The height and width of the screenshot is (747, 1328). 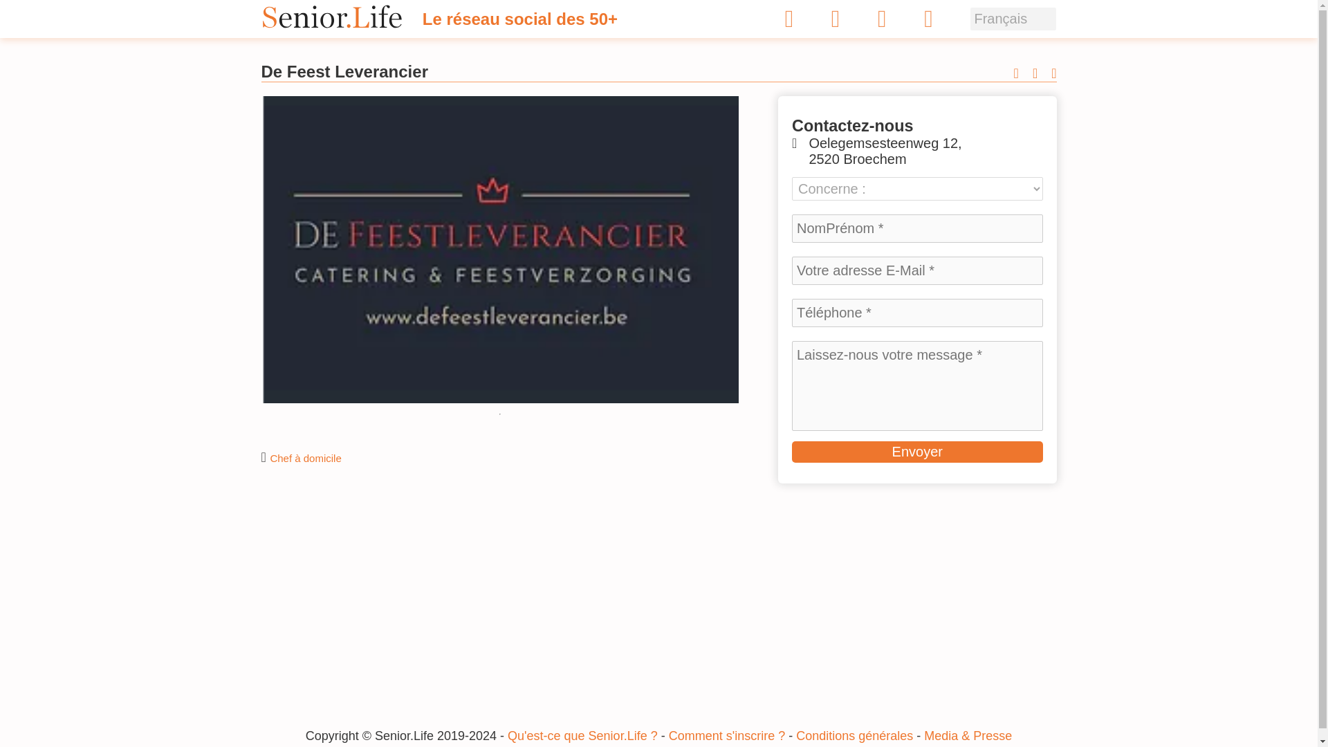 I want to click on Envoyer, so click(x=917, y=452).